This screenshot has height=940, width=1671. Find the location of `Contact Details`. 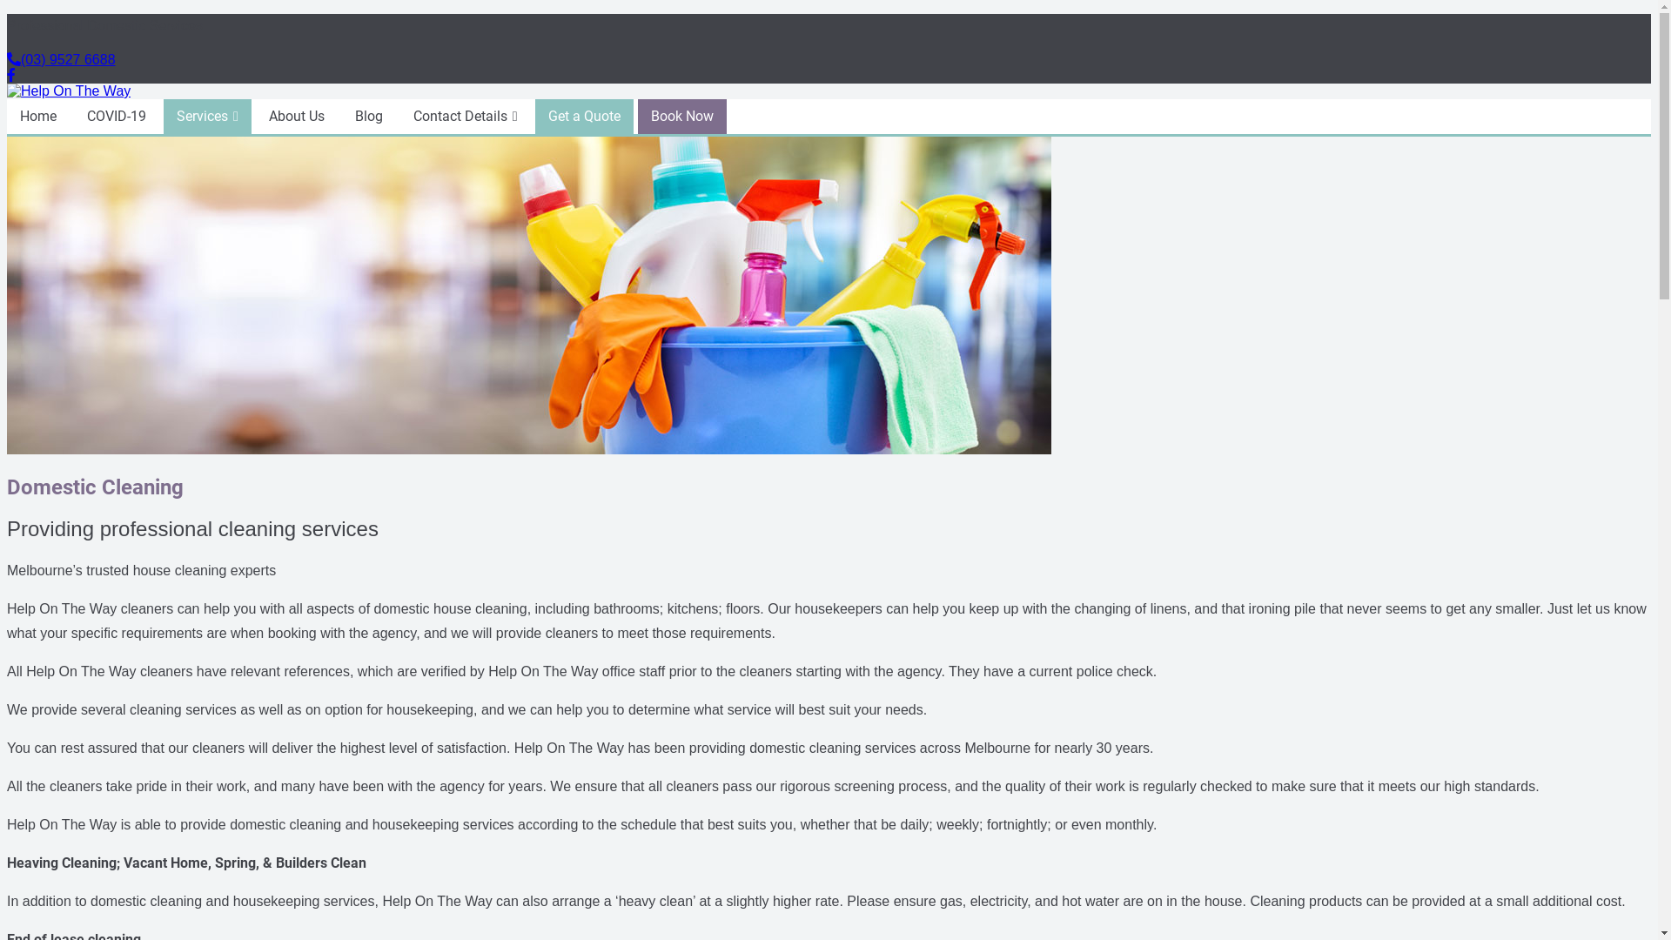

Contact Details is located at coordinates (466, 117).